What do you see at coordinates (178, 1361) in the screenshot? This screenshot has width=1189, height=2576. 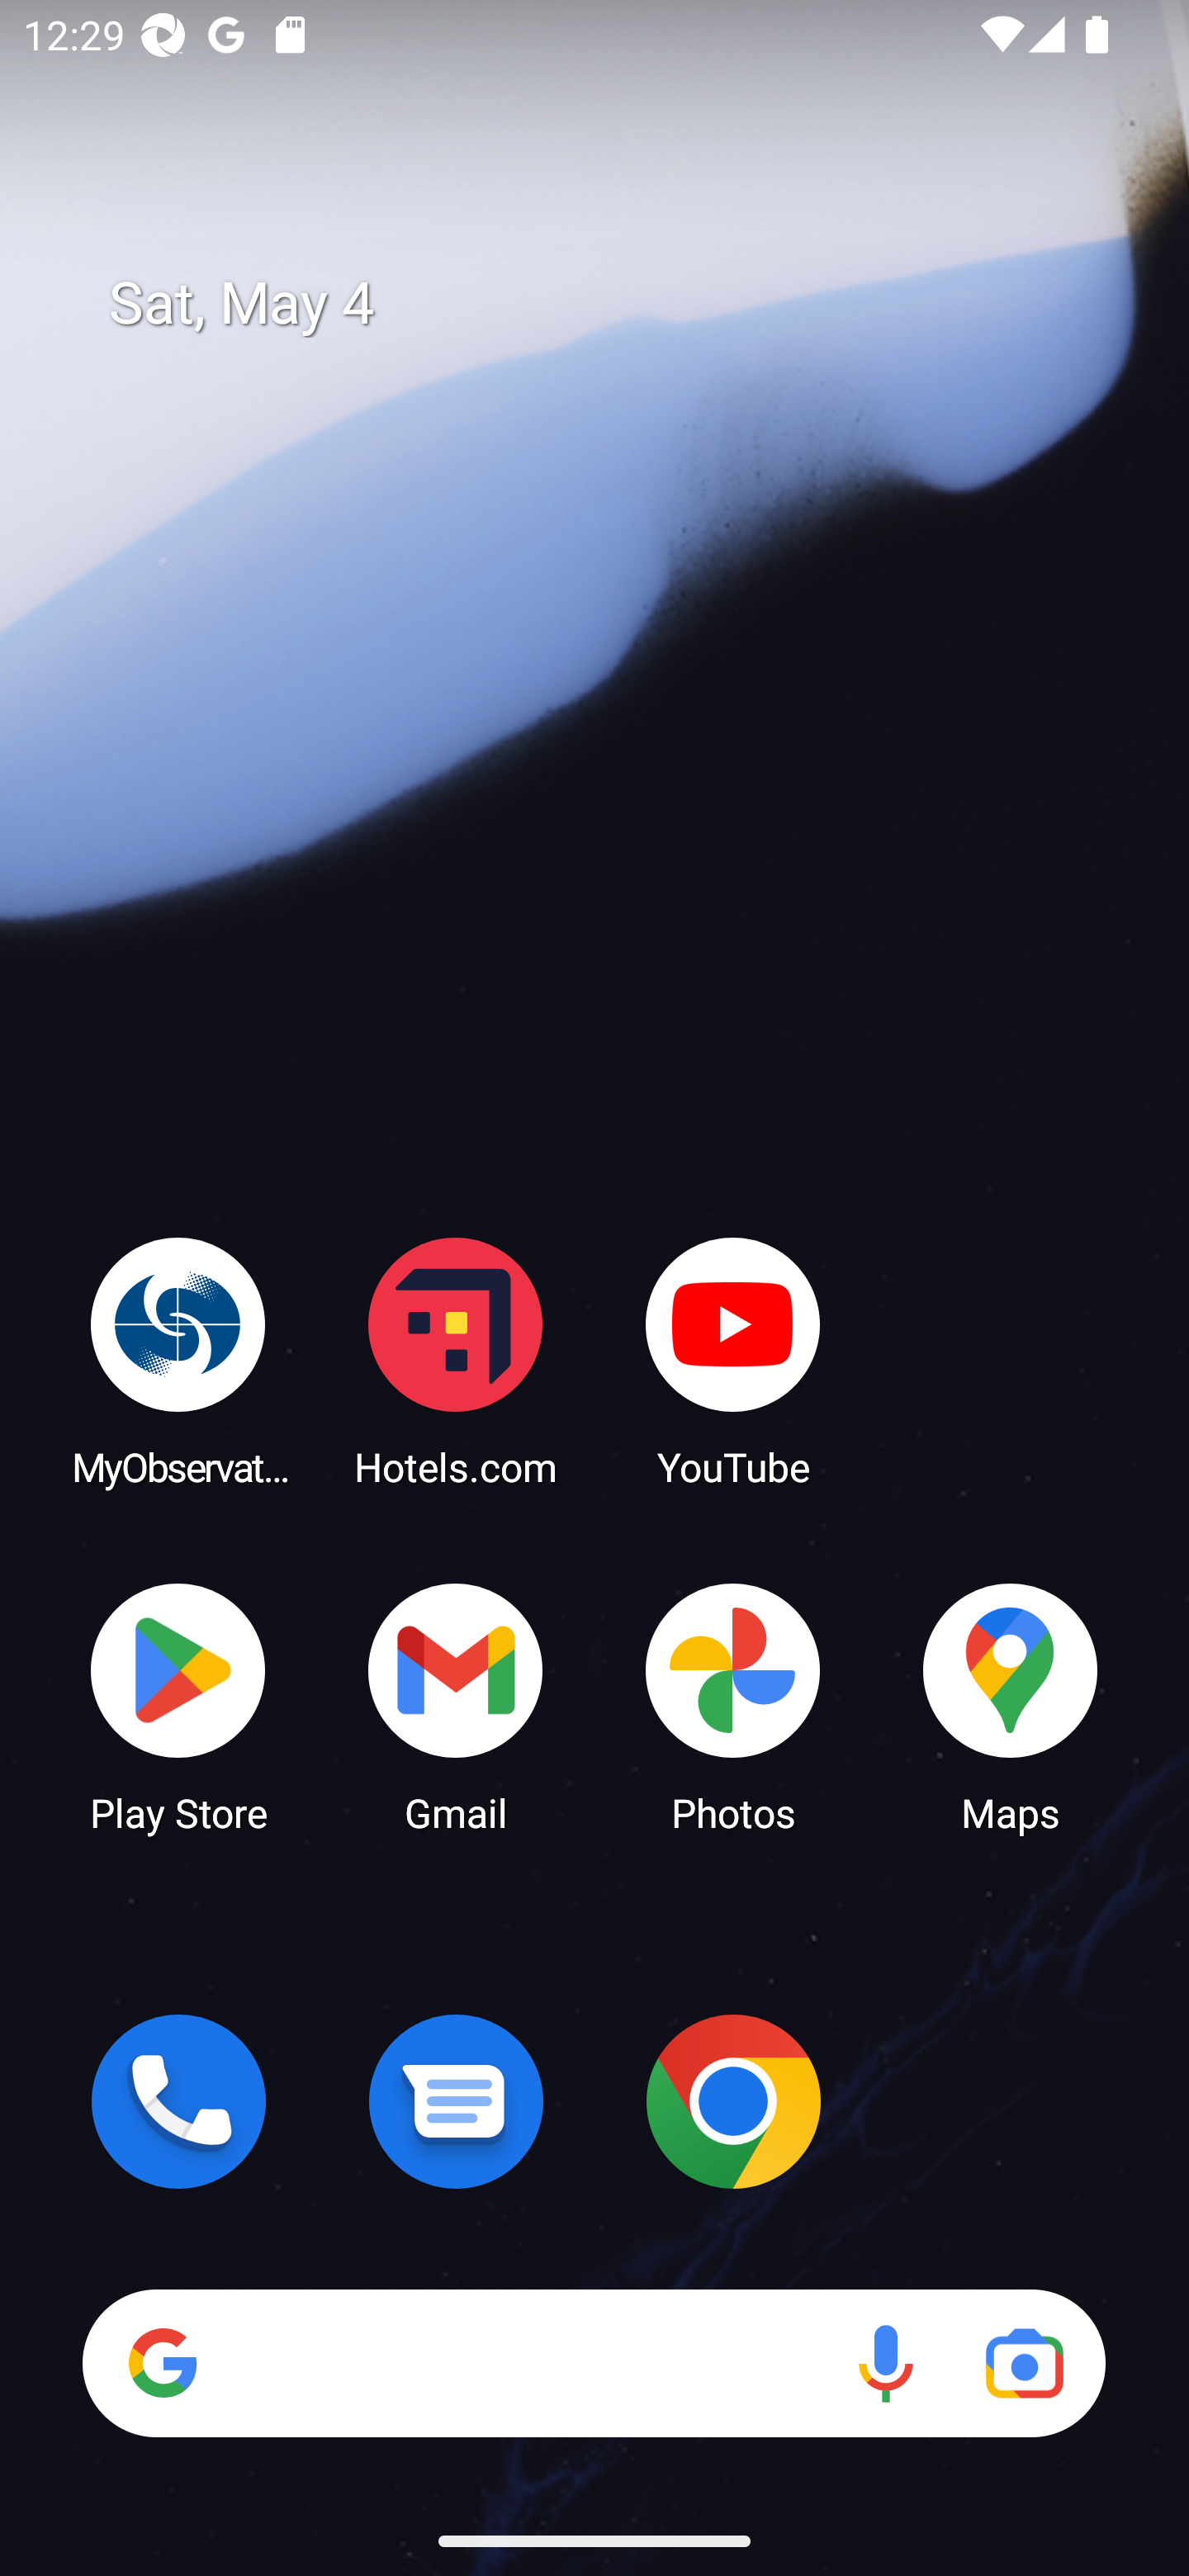 I see `MyObservatory` at bounding box center [178, 1361].